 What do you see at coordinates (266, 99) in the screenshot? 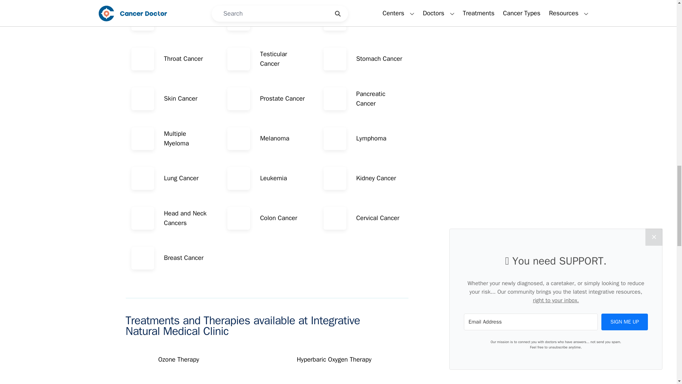
I see `Prostate Cancer` at bounding box center [266, 99].